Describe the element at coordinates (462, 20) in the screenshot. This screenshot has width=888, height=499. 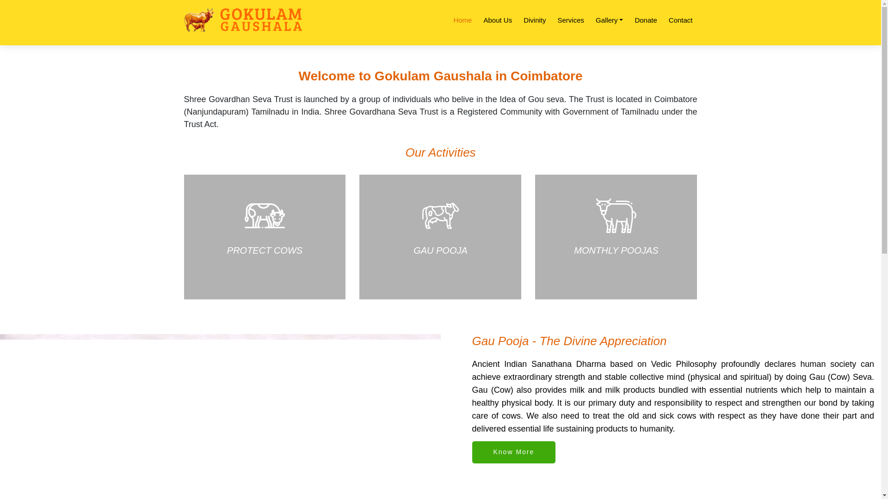
I see `Home` at that location.